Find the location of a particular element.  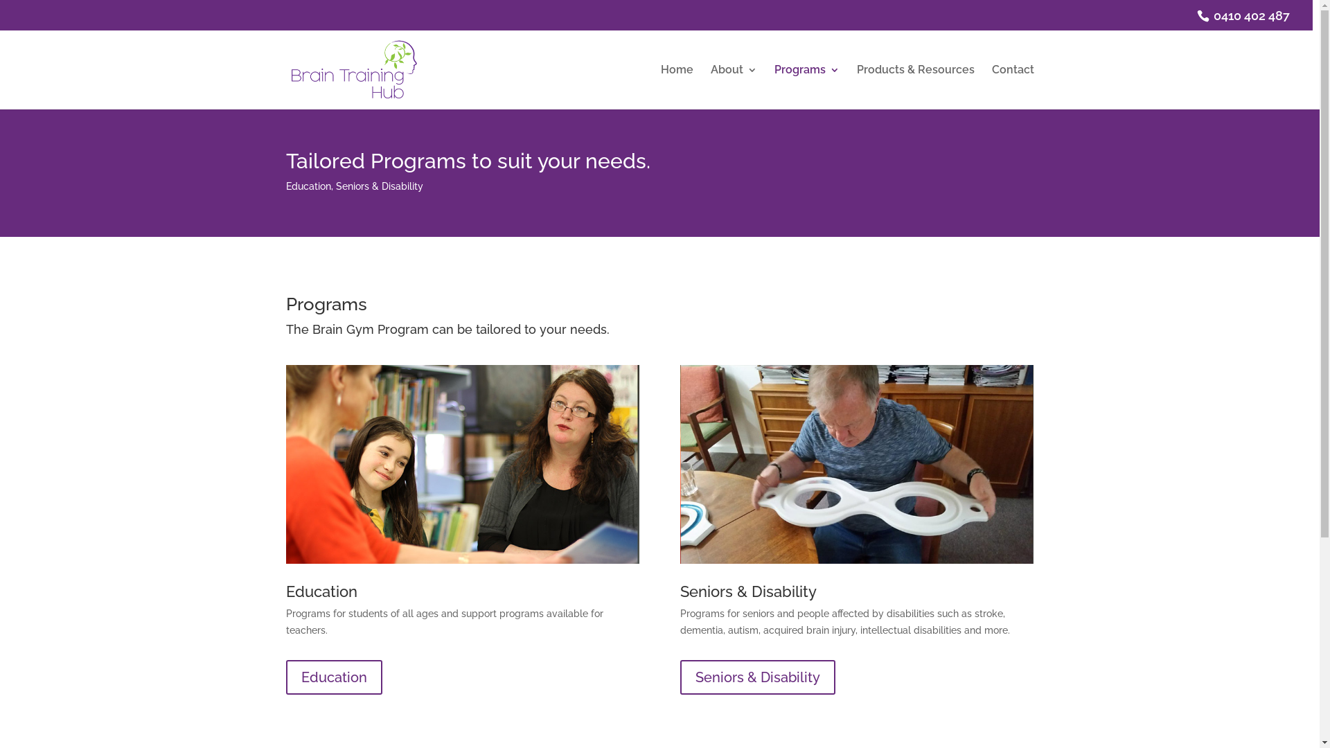

Programs is located at coordinates (807, 87).